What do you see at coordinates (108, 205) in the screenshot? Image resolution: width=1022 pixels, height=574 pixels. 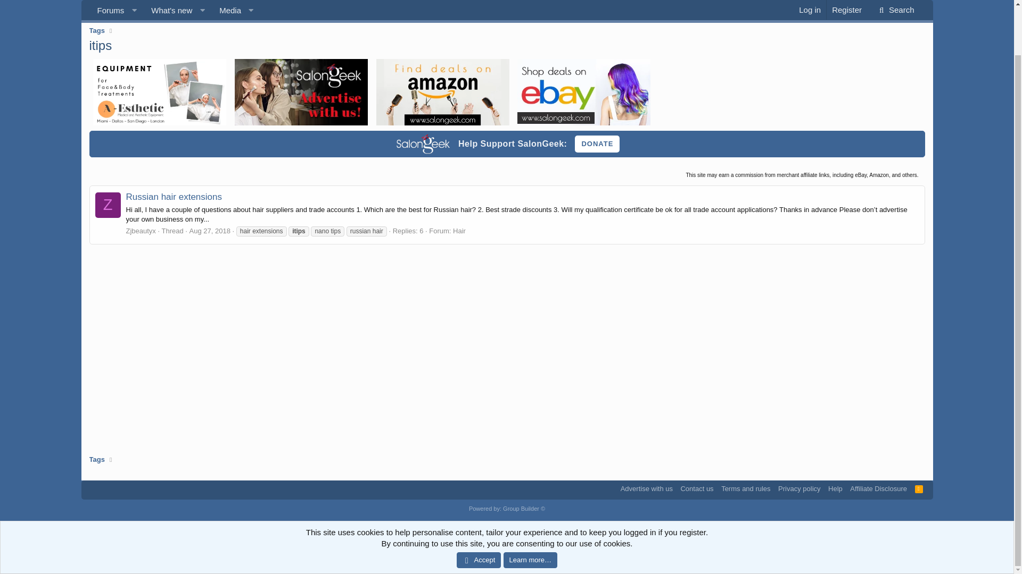 I see `RSS` at bounding box center [108, 205].